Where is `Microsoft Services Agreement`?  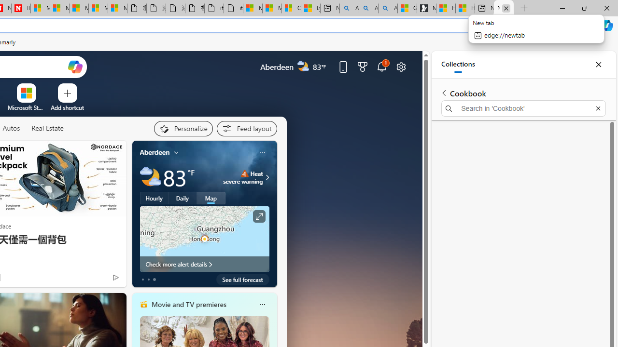
Microsoft Services Agreement is located at coordinates (59, 9).